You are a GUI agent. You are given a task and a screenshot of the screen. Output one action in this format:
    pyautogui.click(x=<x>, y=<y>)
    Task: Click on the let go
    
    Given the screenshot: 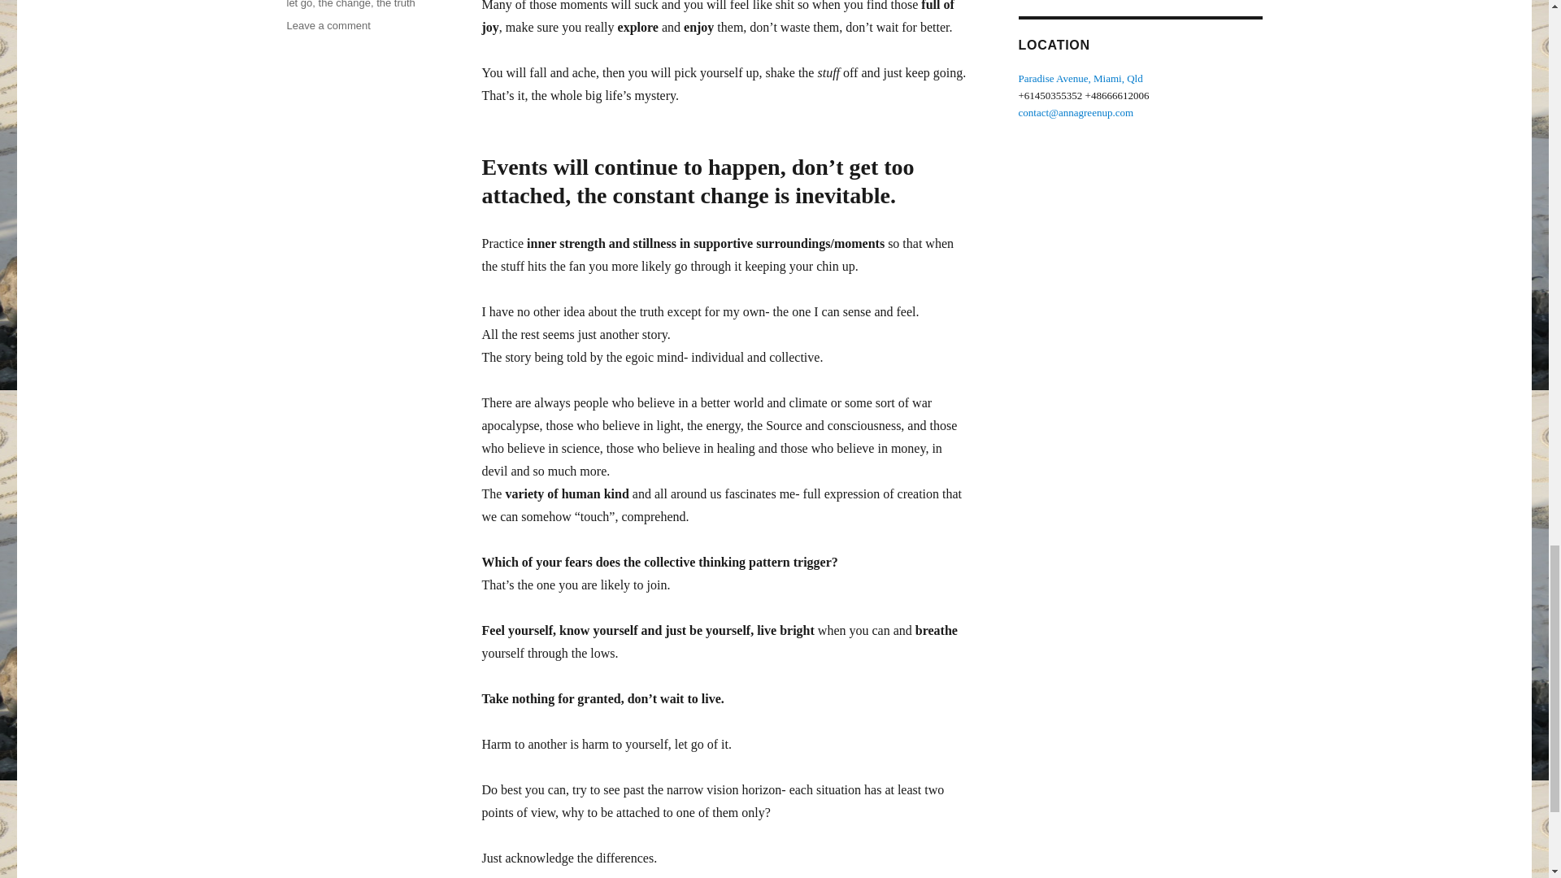 What is the action you would take?
    pyautogui.click(x=299, y=4)
    